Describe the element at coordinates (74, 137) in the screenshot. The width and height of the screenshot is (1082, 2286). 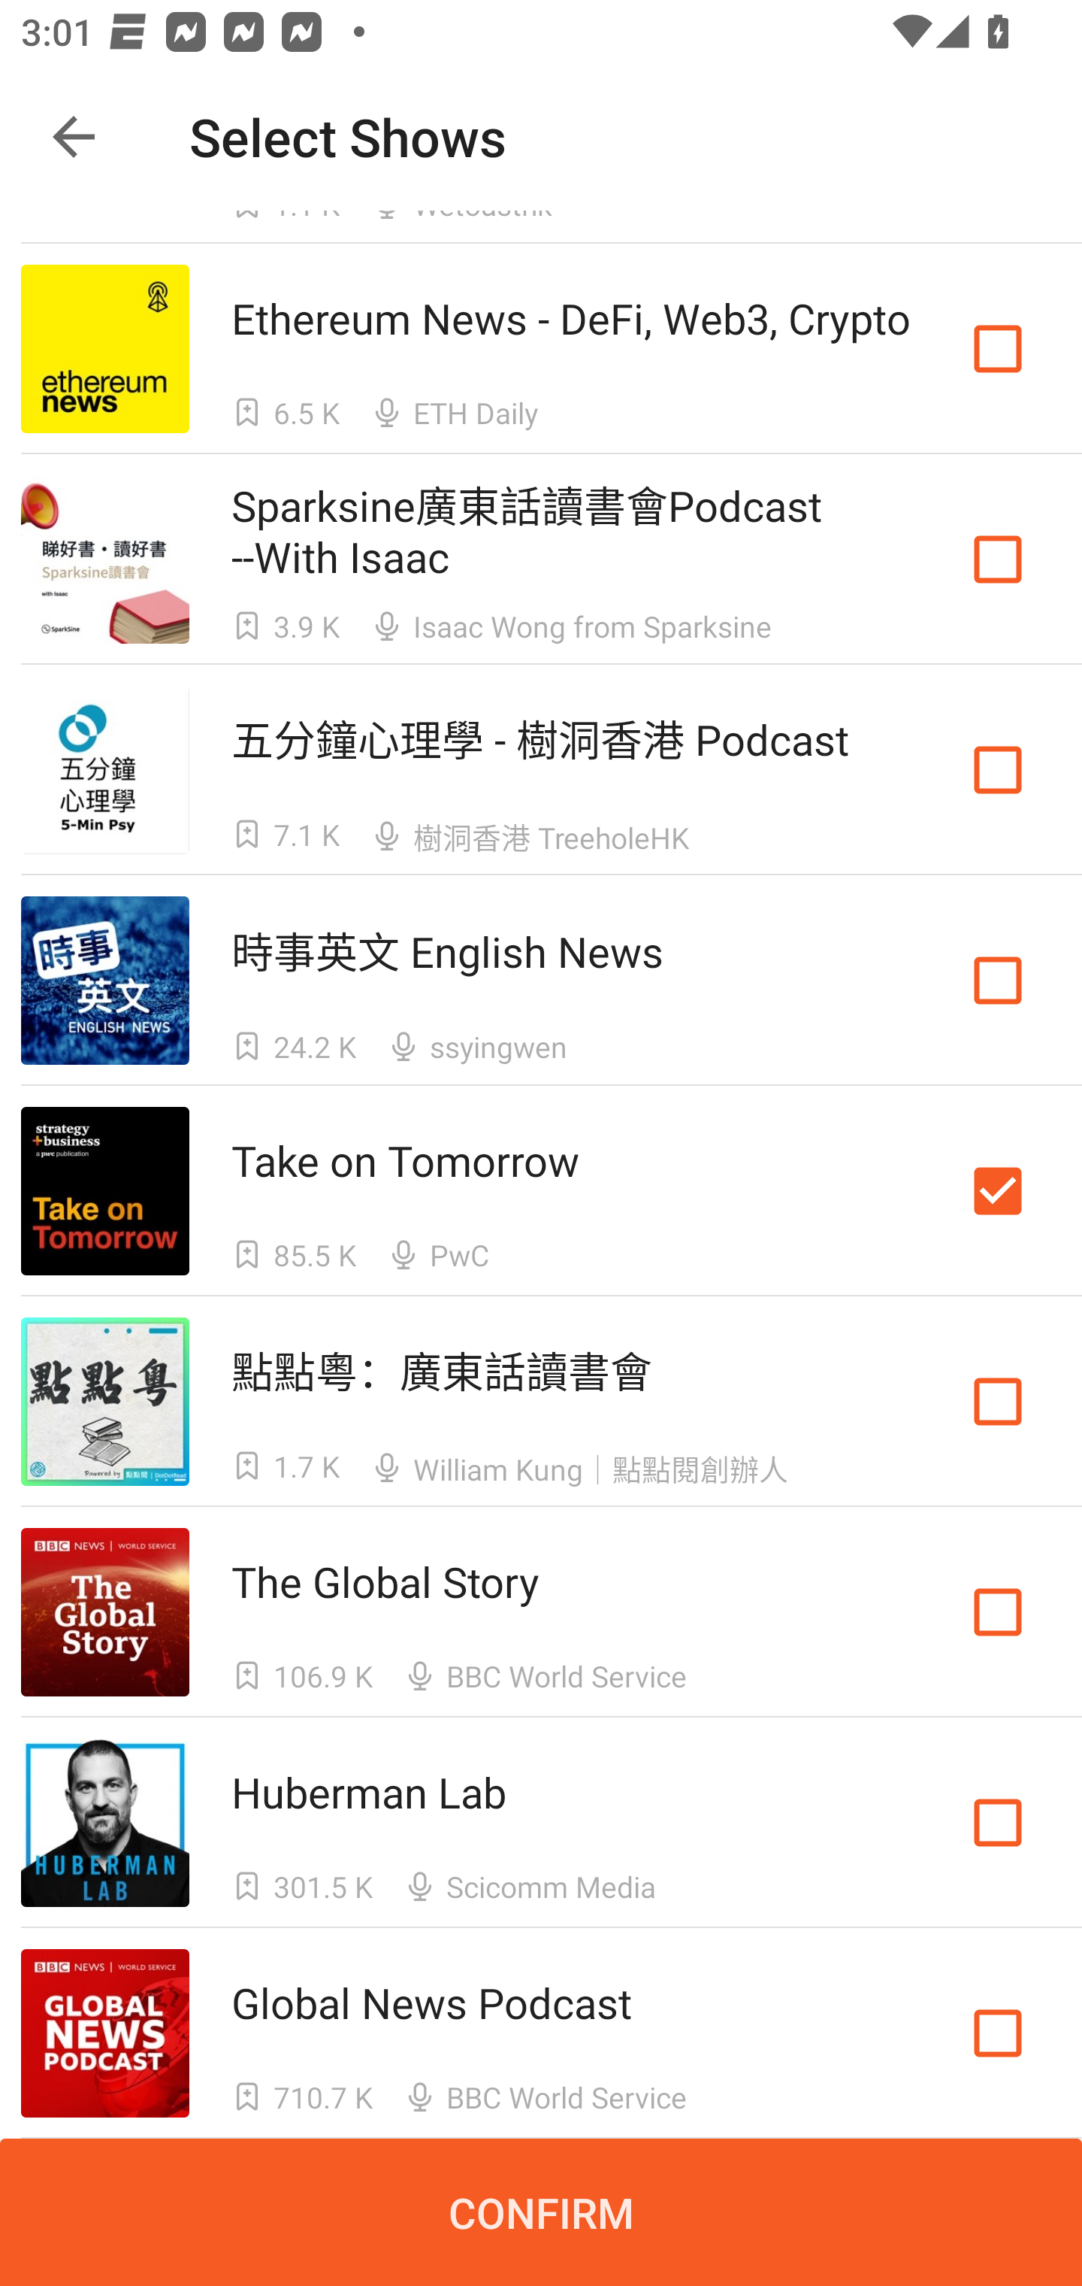
I see `Navigate up` at that location.